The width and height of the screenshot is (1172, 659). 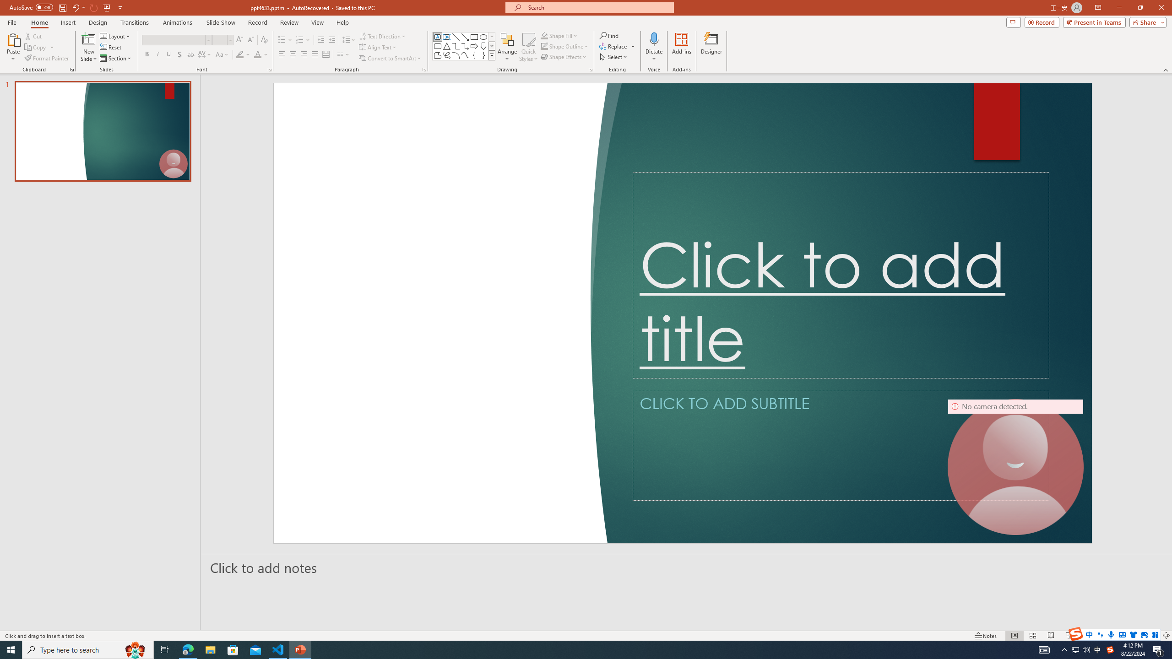 I want to click on Shape Effects, so click(x=564, y=57).